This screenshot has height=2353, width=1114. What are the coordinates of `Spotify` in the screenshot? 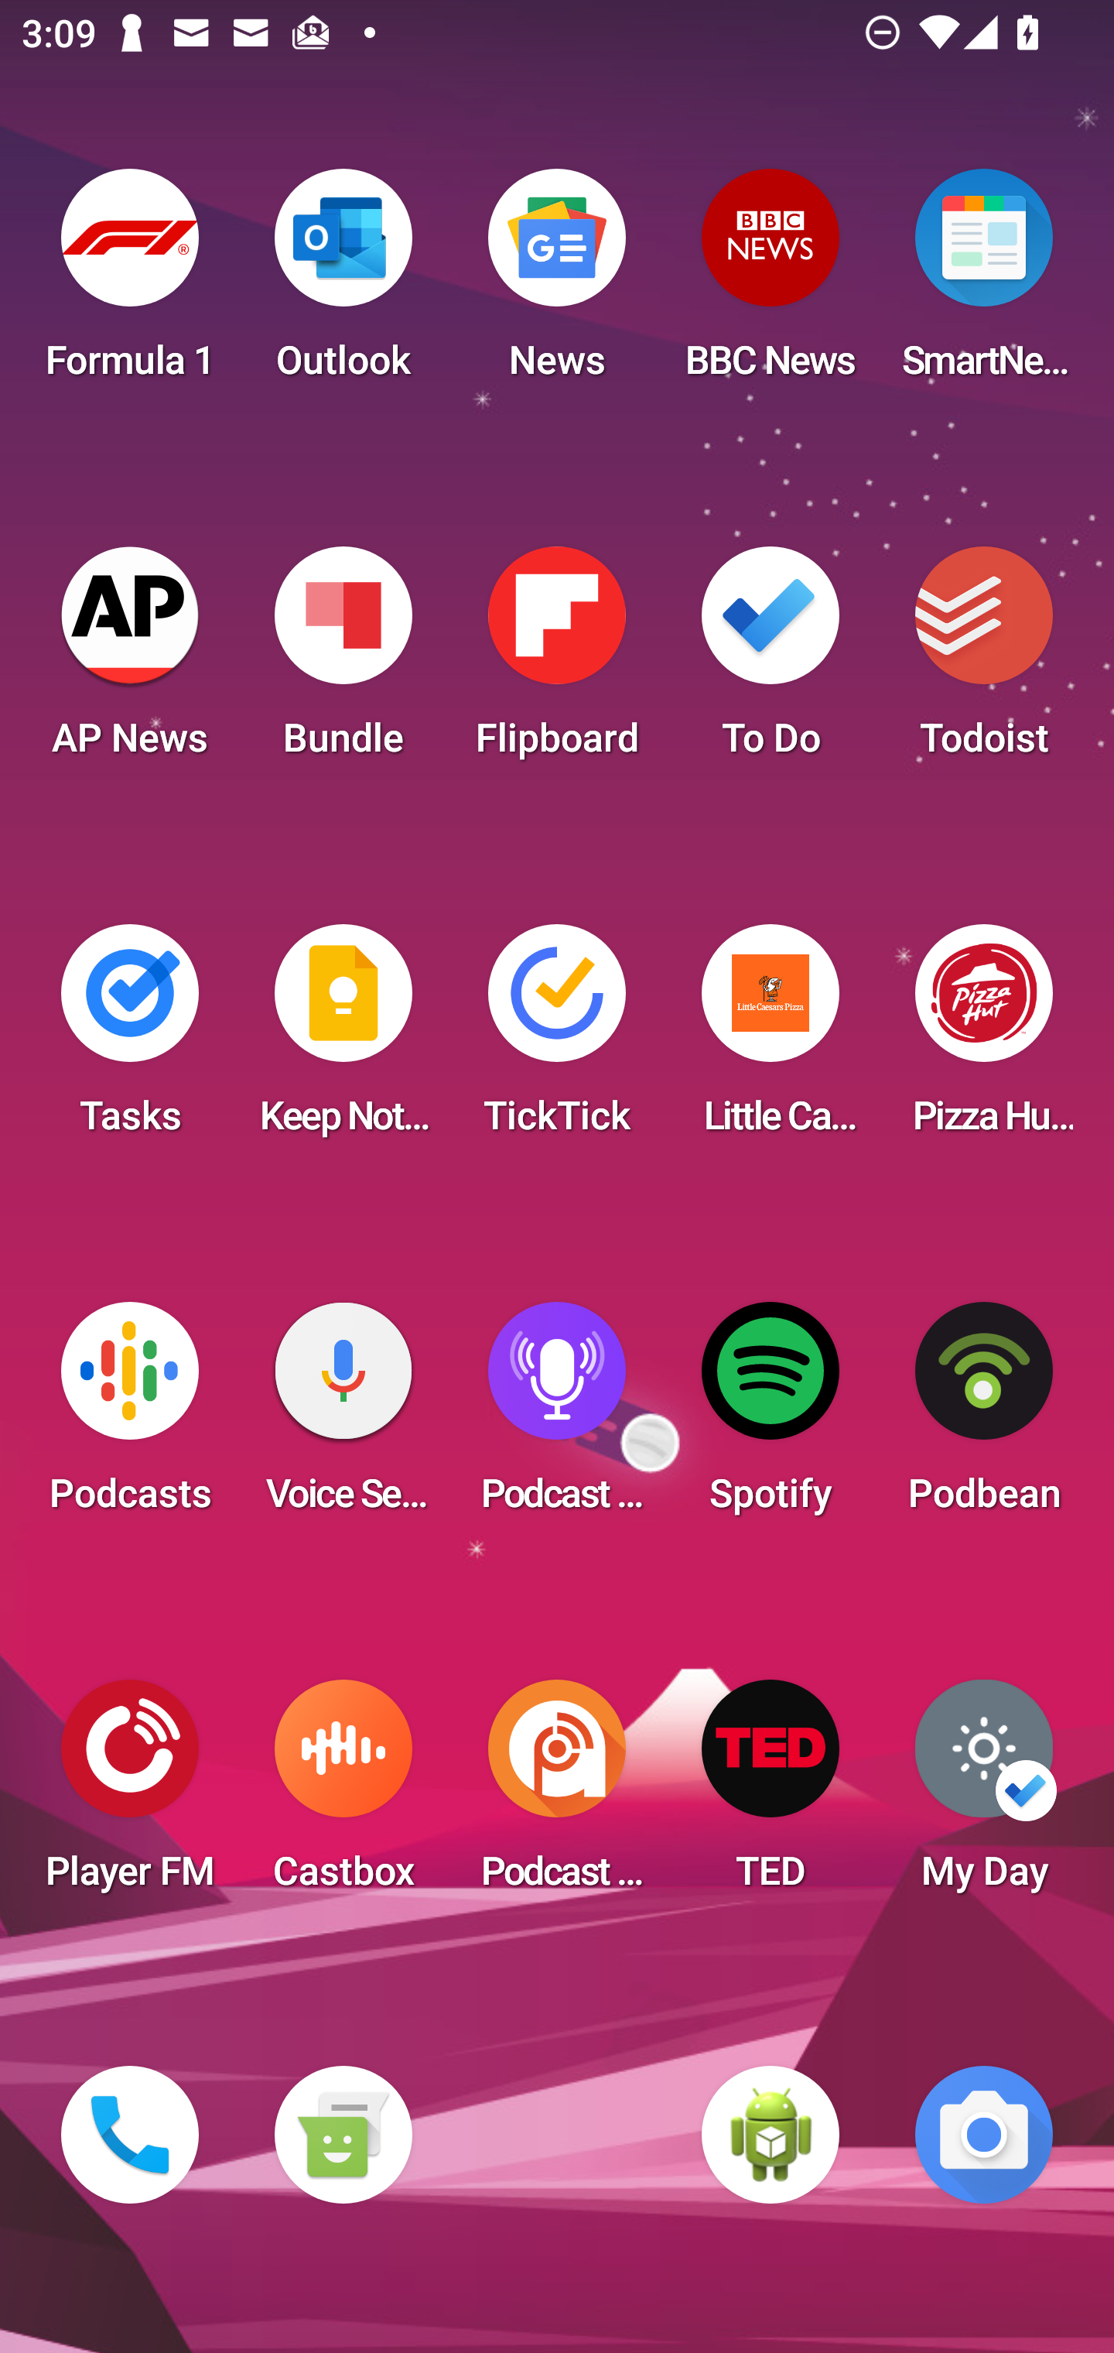 It's located at (771, 1416).